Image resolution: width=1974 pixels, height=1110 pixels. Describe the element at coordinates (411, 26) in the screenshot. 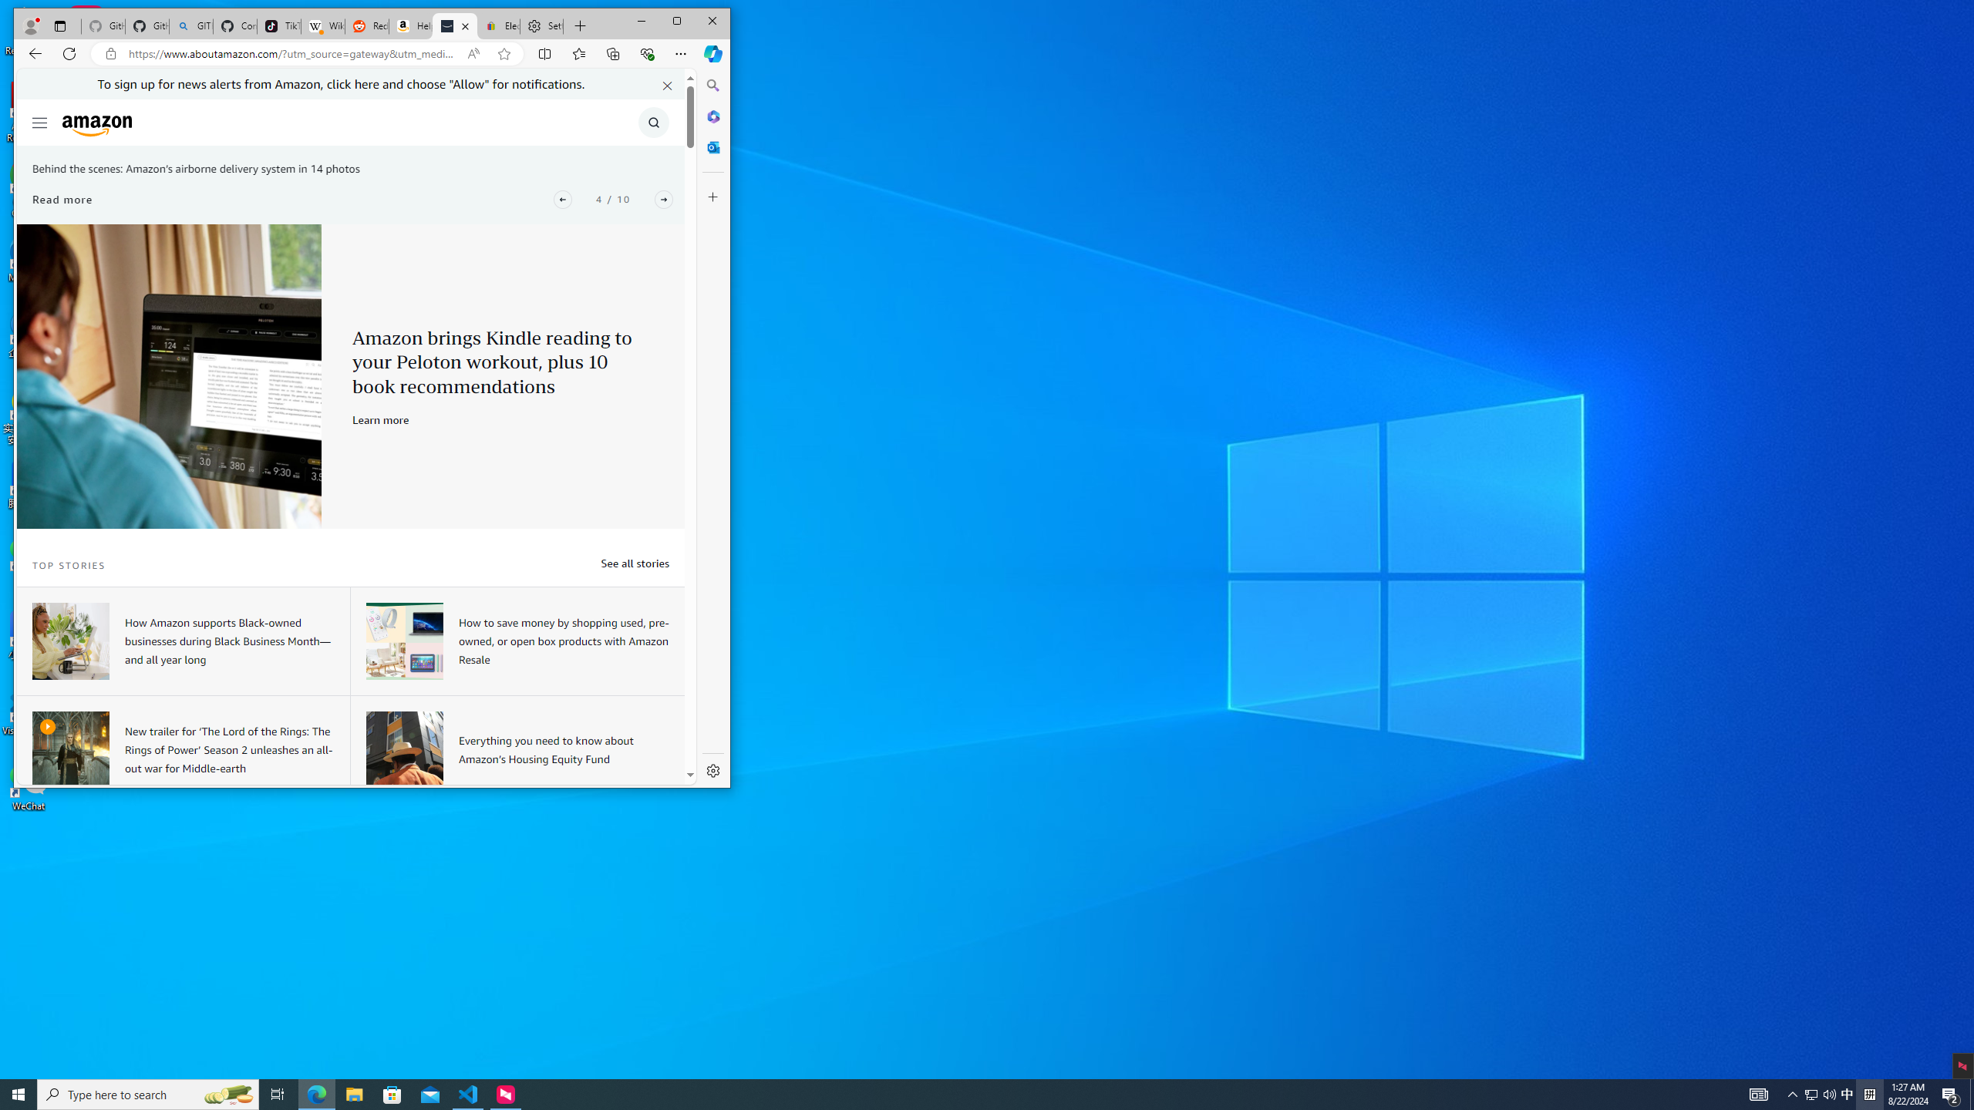

I see `Help & Contact Us - Amazon Customer Service` at that location.